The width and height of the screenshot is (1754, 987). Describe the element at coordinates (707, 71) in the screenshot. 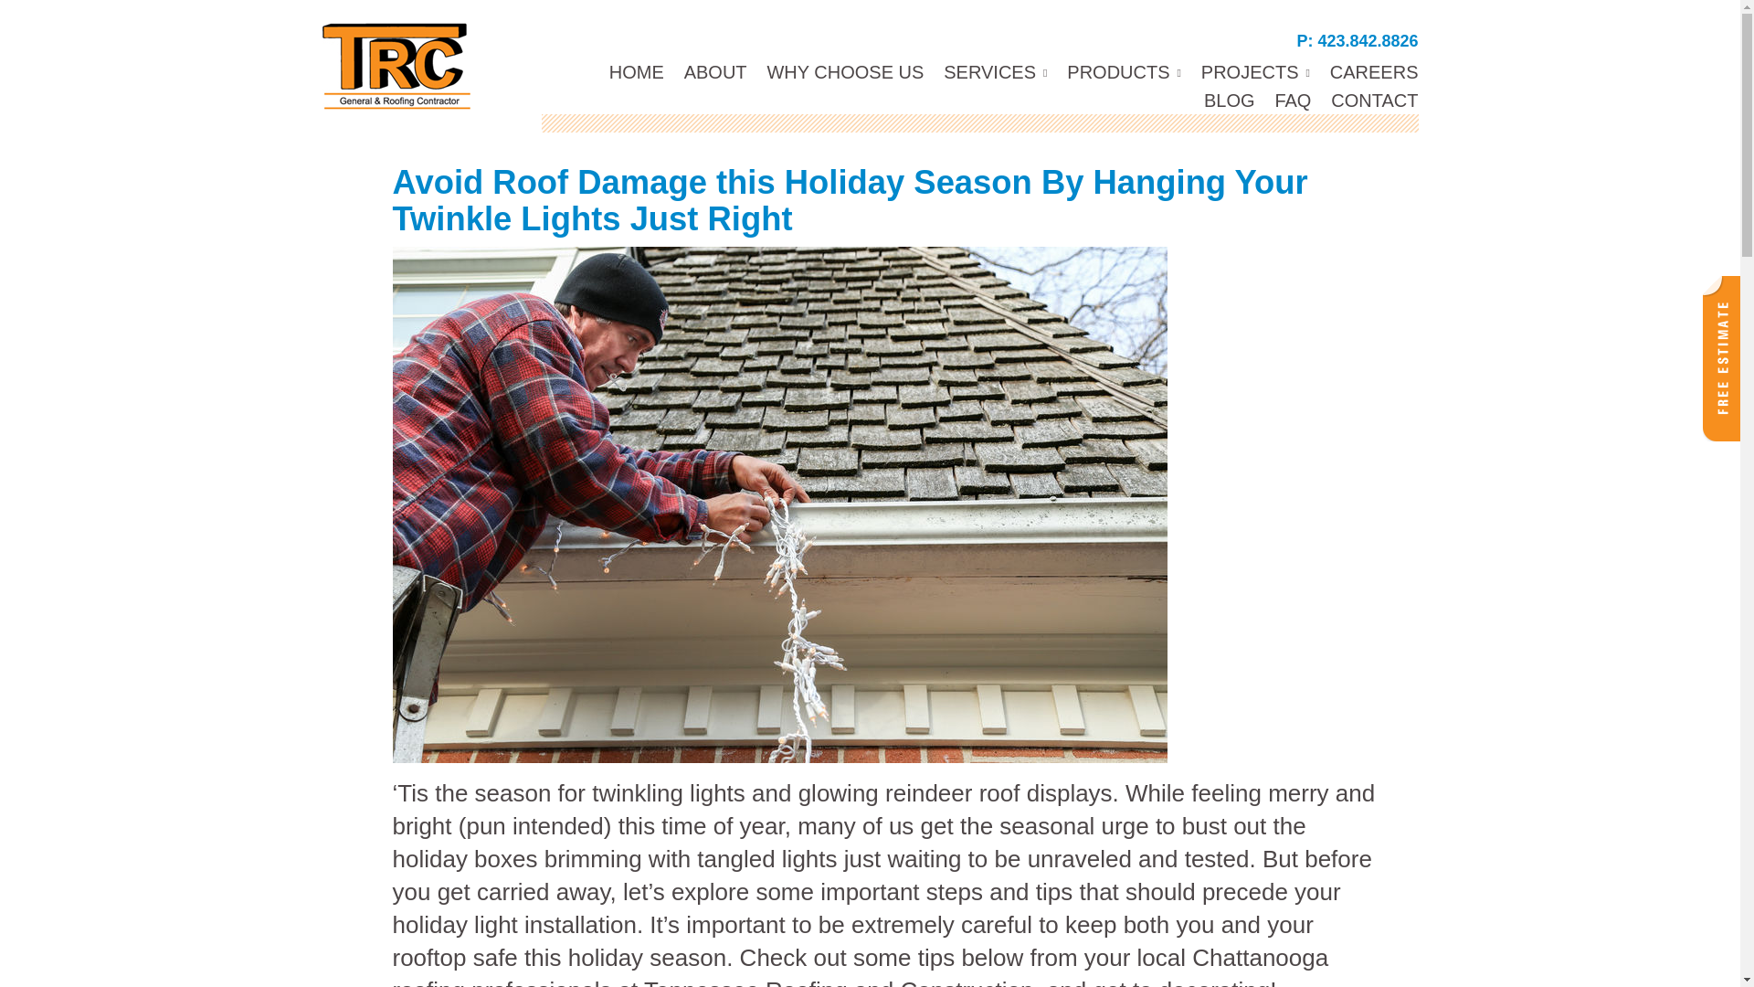

I see `About Us` at that location.